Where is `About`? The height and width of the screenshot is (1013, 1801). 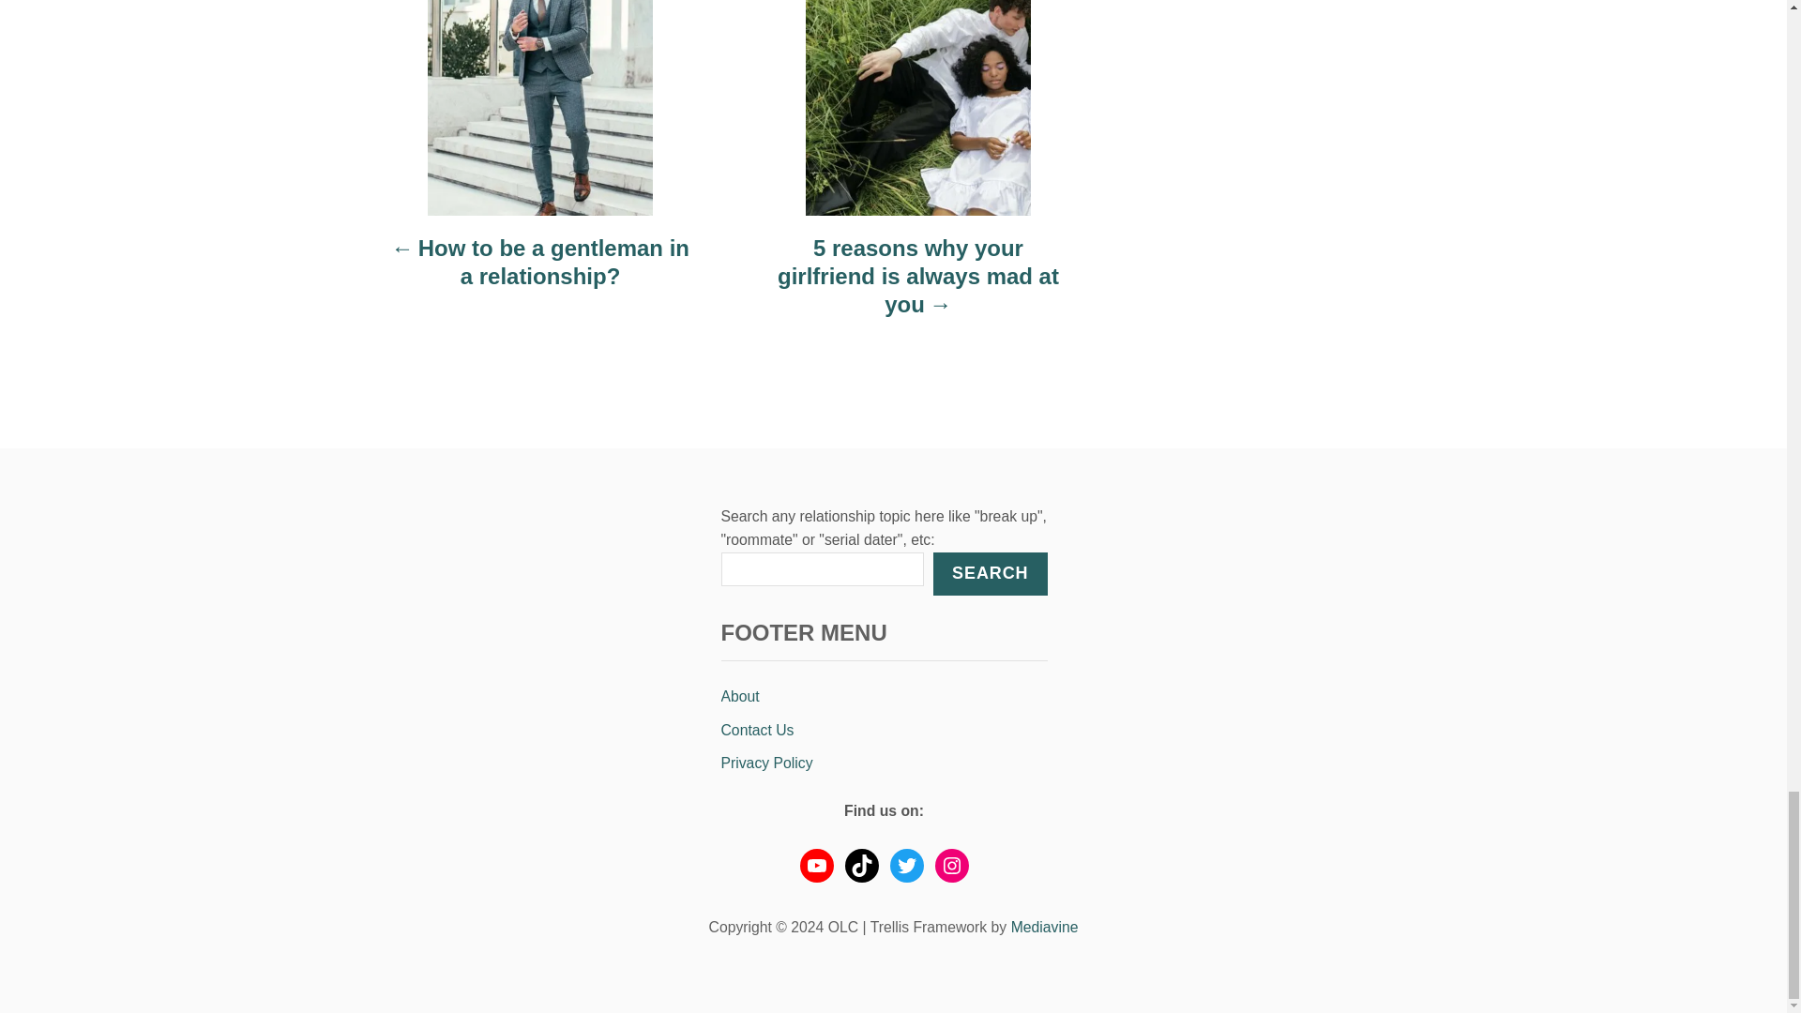 About is located at coordinates (884, 696).